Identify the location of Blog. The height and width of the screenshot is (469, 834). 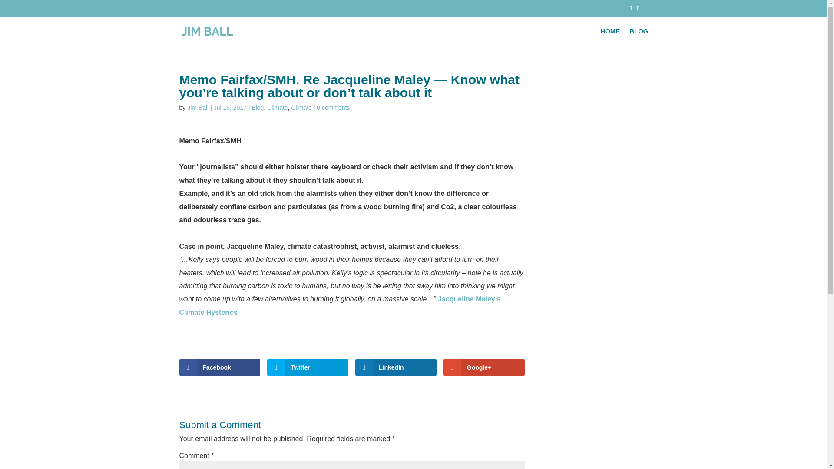
(257, 107).